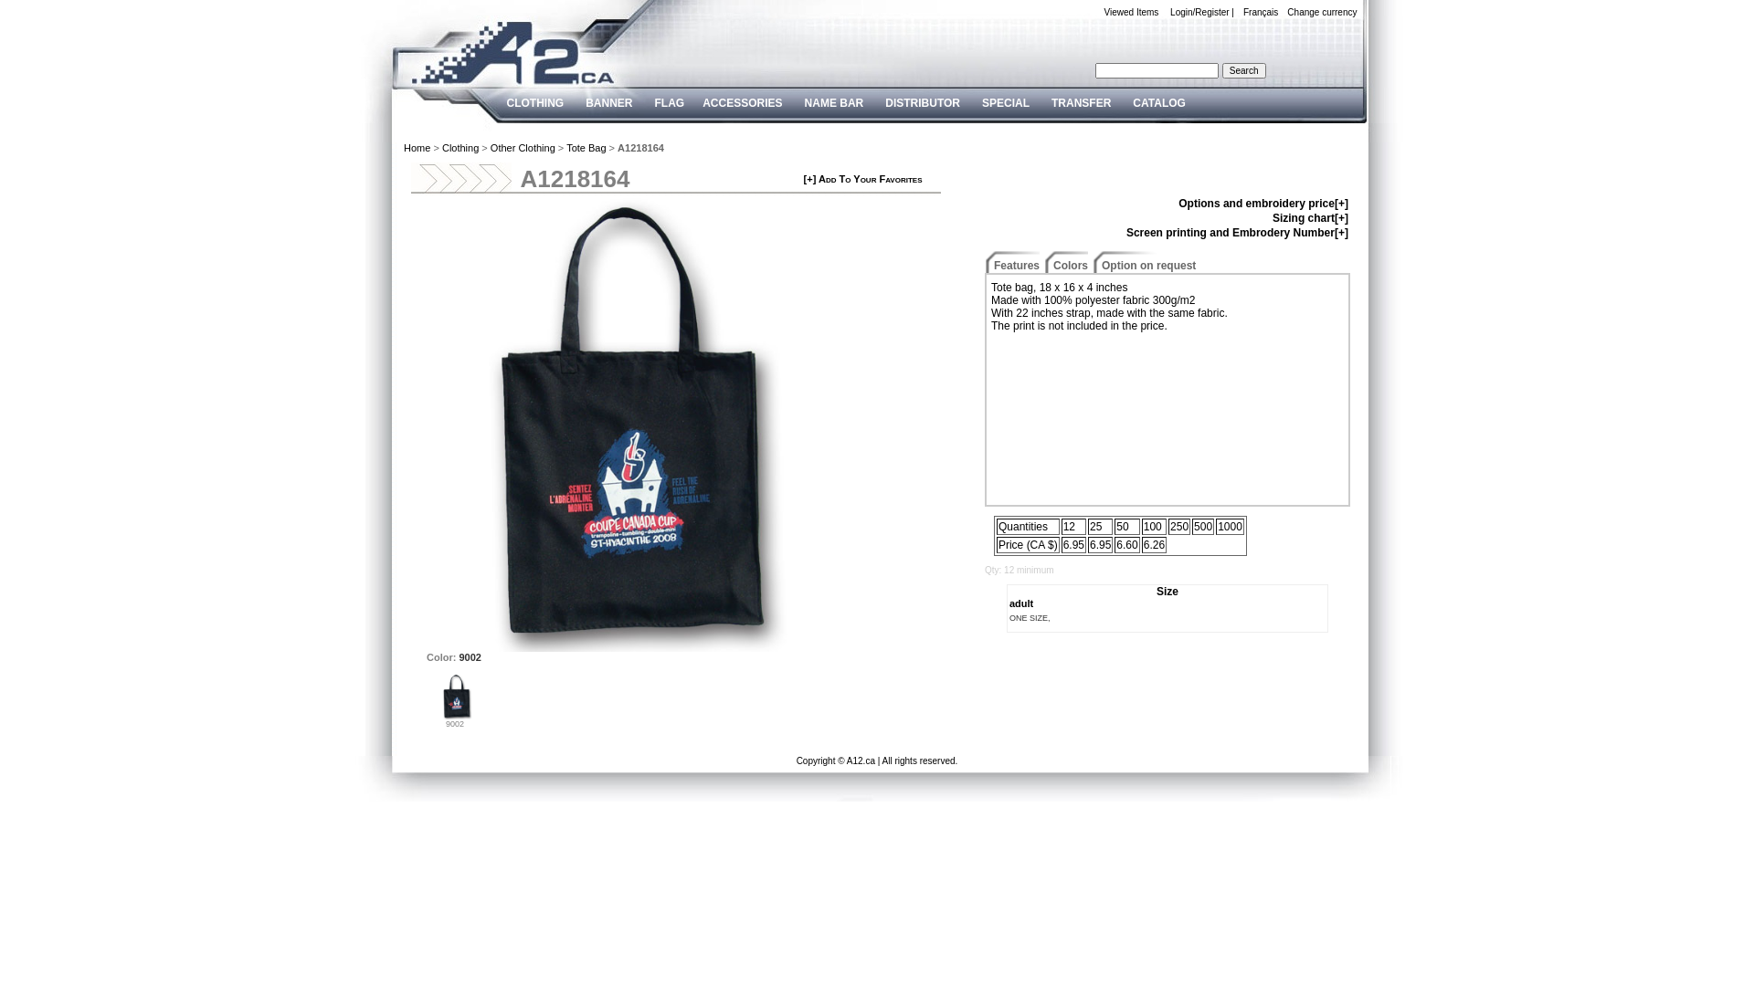  What do you see at coordinates (1244, 71) in the screenshot?
I see `Search` at bounding box center [1244, 71].